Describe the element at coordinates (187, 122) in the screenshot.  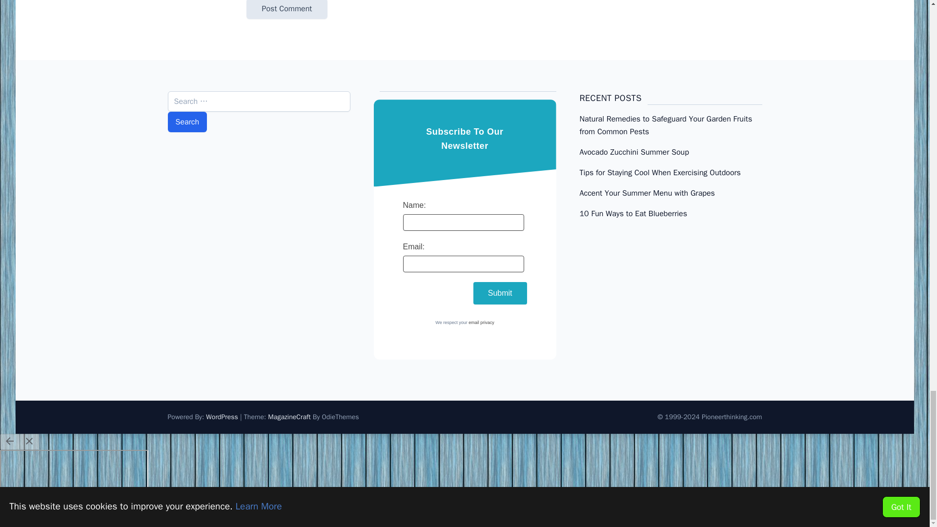
I see `Search` at that location.